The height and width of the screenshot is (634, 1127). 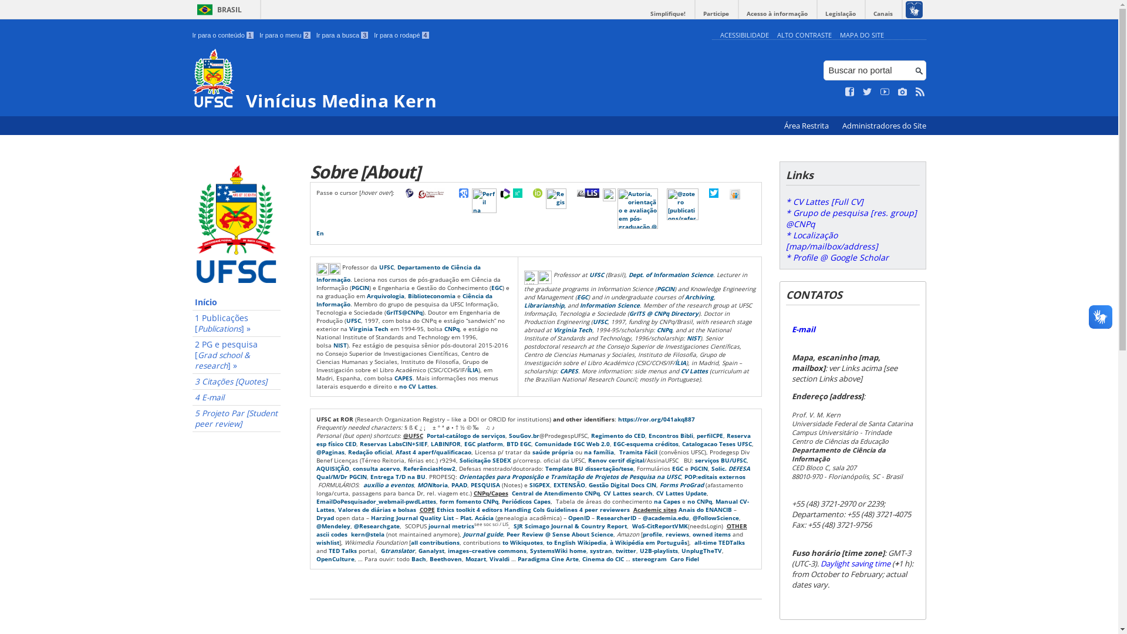 I want to click on Anais do ENANCIB, so click(x=706, y=510).